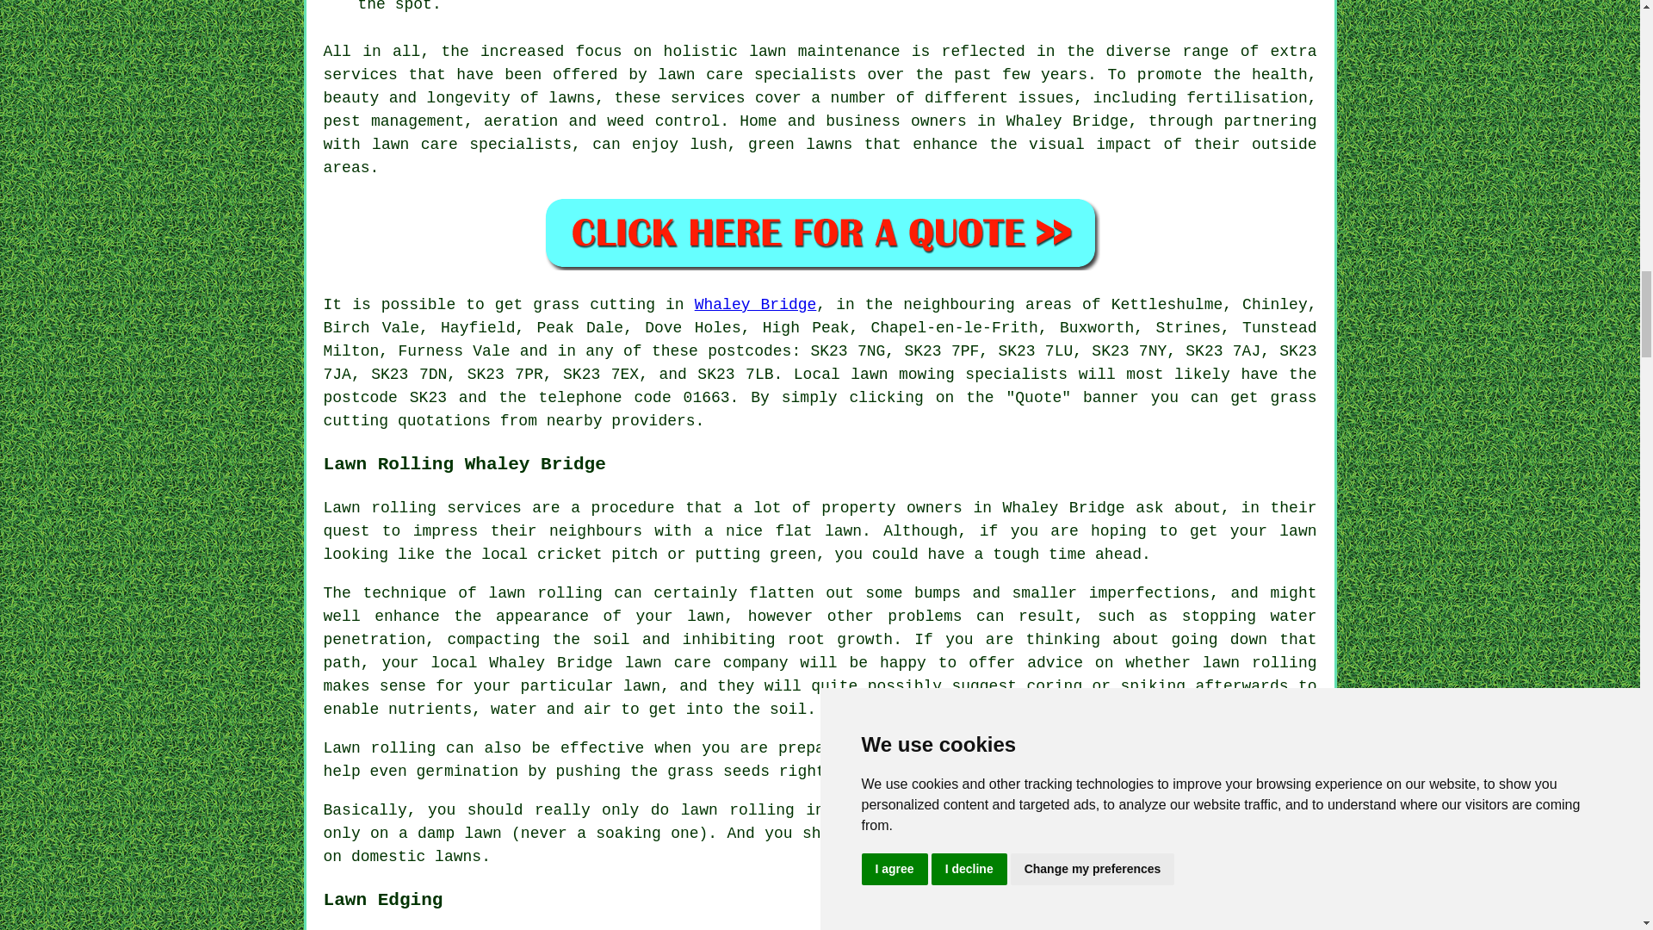 The width and height of the screenshot is (1653, 930). What do you see at coordinates (823, 52) in the screenshot?
I see `lawn maintenance` at bounding box center [823, 52].